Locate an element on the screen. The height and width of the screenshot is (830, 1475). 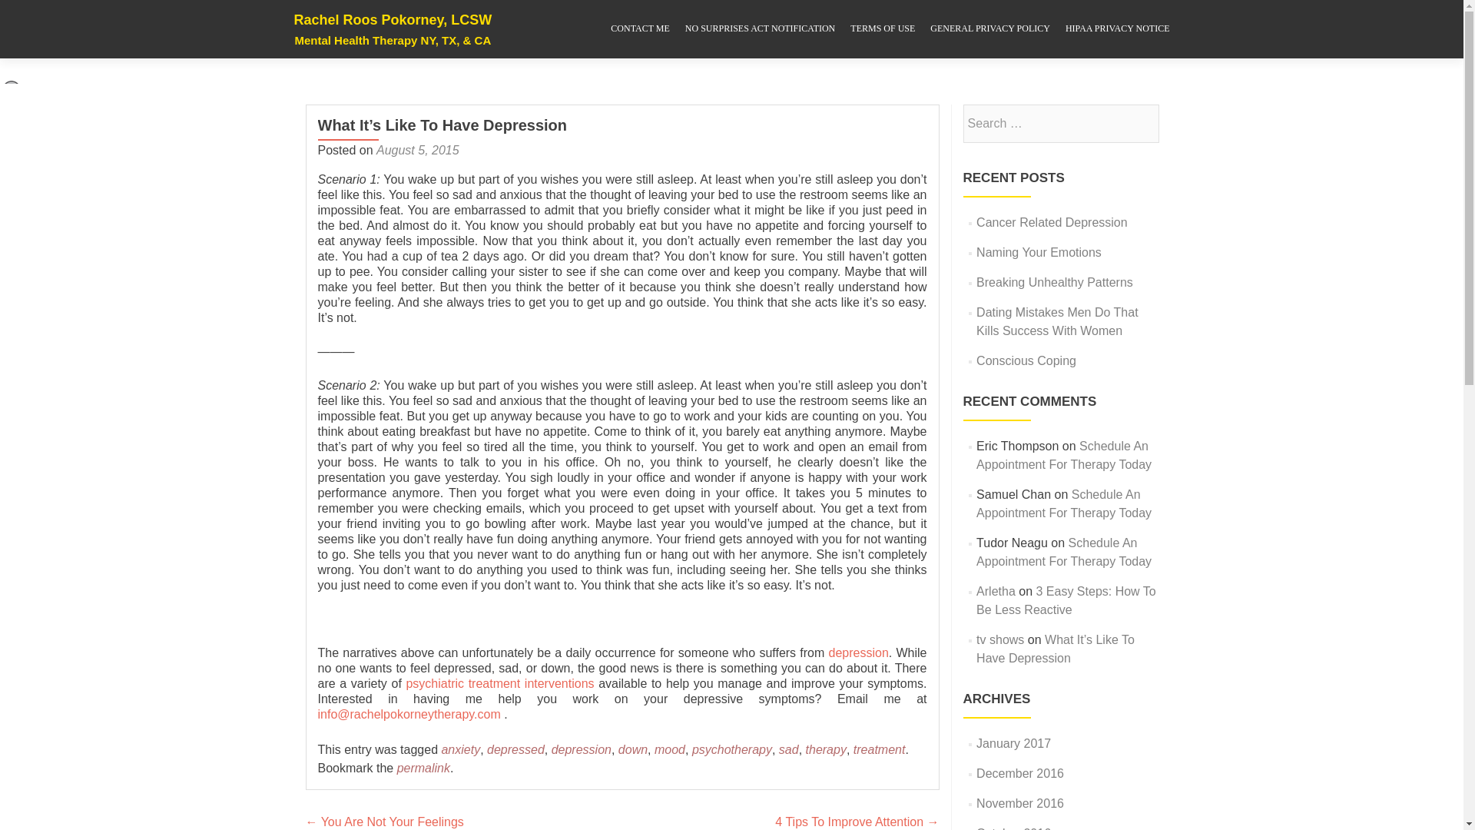
GENERAL PRIVACY POLICY is located at coordinates (990, 29).